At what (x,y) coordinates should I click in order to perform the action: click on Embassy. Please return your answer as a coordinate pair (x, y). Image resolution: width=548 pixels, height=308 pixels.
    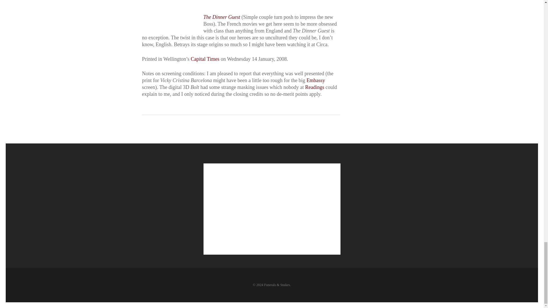
    Looking at the image, I should click on (316, 80).